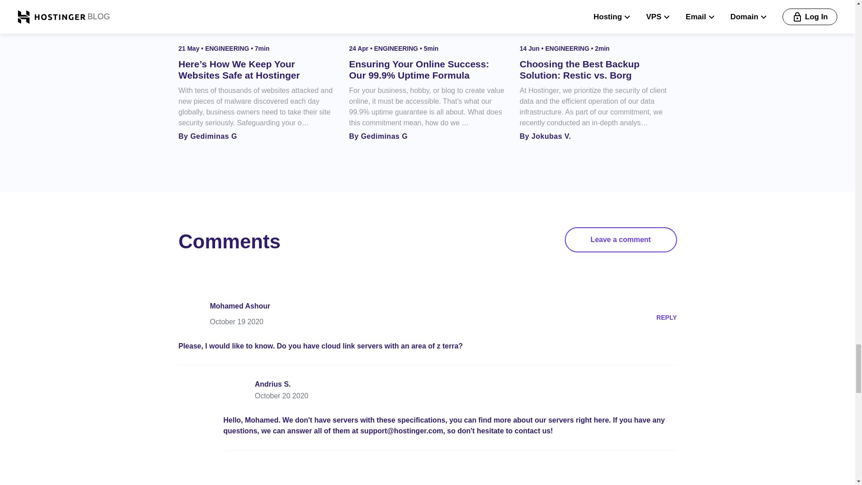 The image size is (862, 485). What do you see at coordinates (228, 48) in the screenshot?
I see `ENGINEERING` at bounding box center [228, 48].